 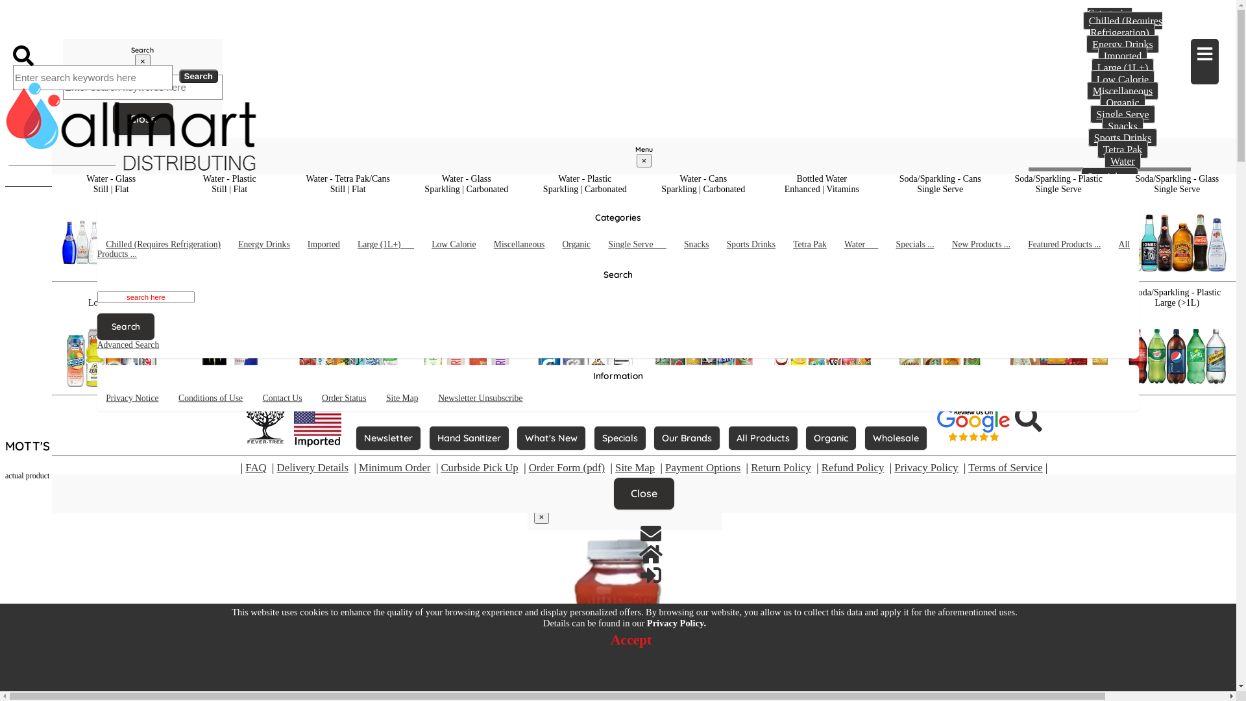 What do you see at coordinates (1110, 360) in the screenshot?
I see `Minimum Order` at bounding box center [1110, 360].